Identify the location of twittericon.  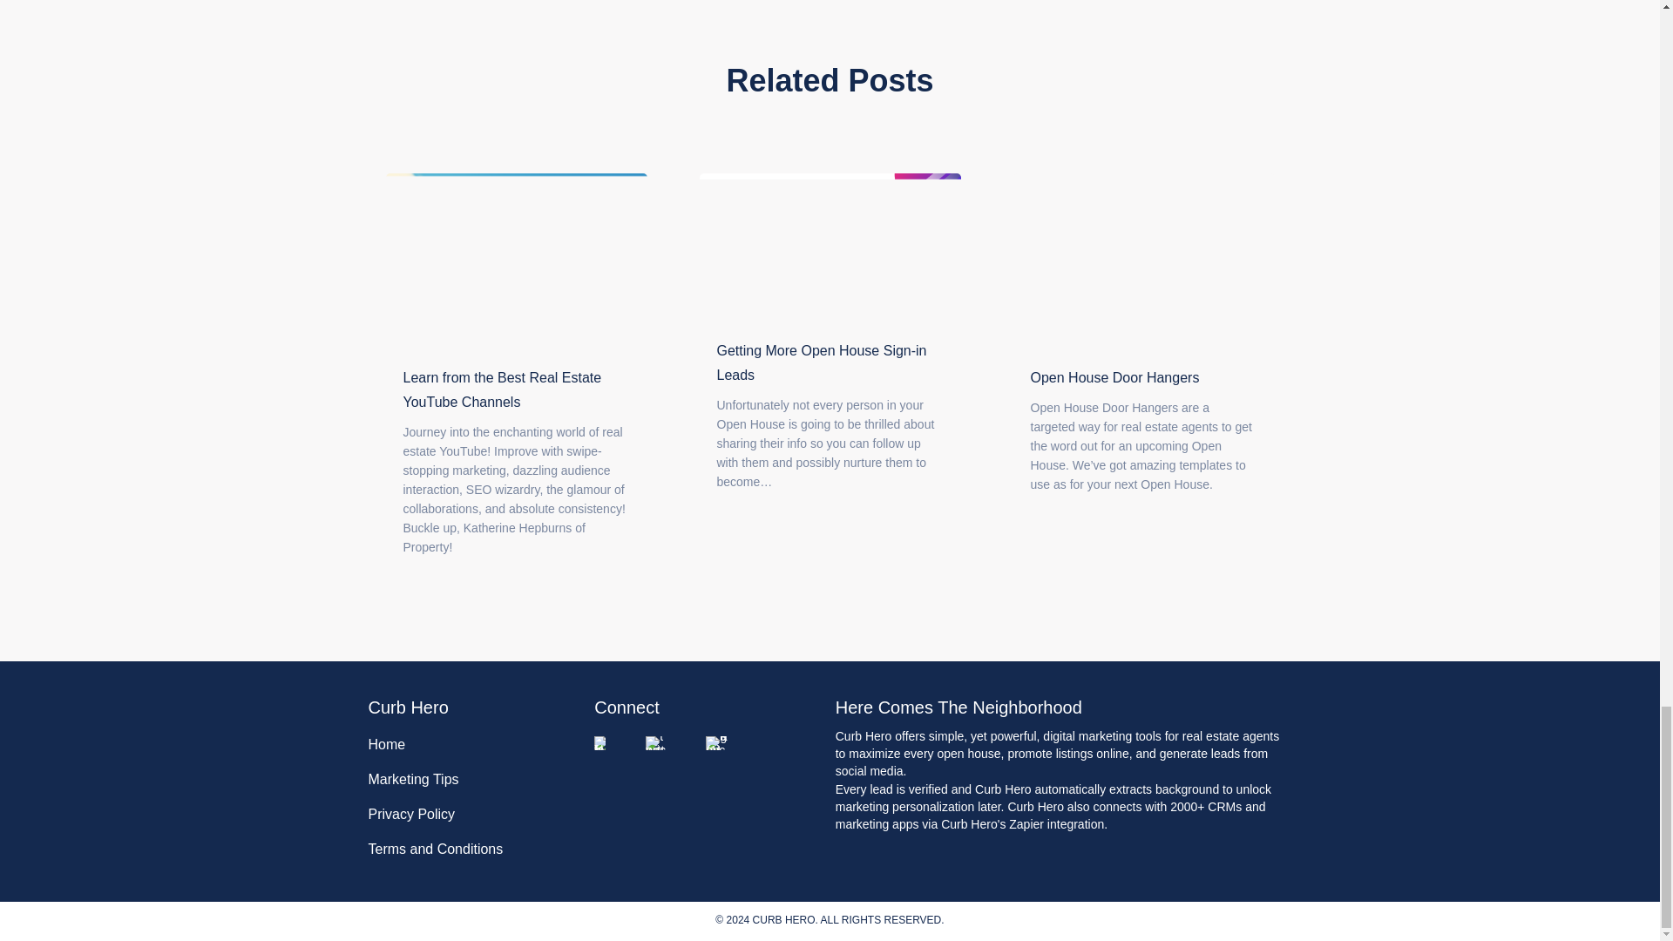
(657, 742).